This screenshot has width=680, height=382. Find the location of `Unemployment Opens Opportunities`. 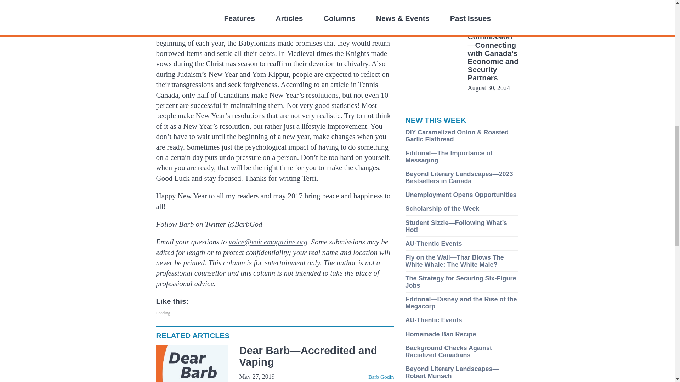

Unemployment Opens Opportunities is located at coordinates (460, 195).